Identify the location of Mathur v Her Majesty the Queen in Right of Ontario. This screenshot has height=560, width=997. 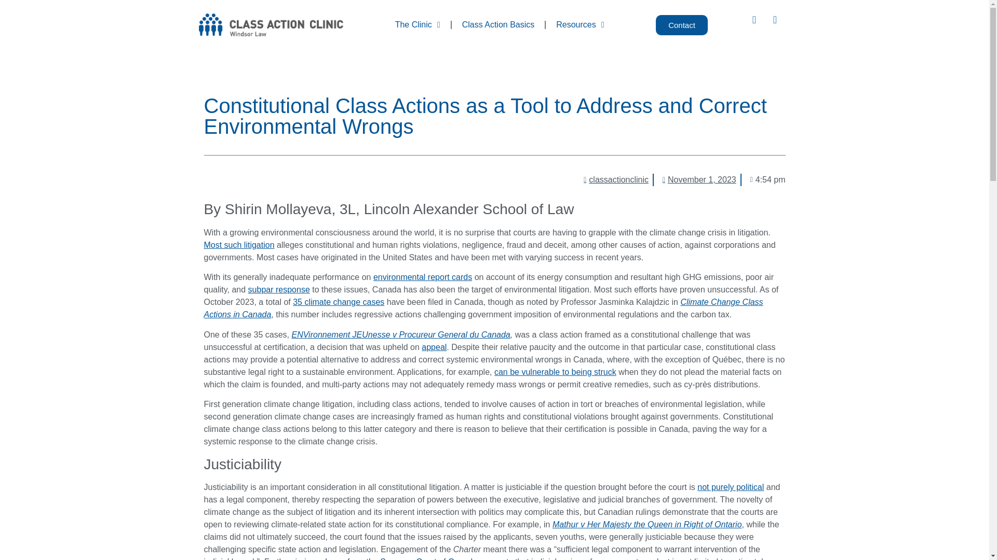
(647, 524).